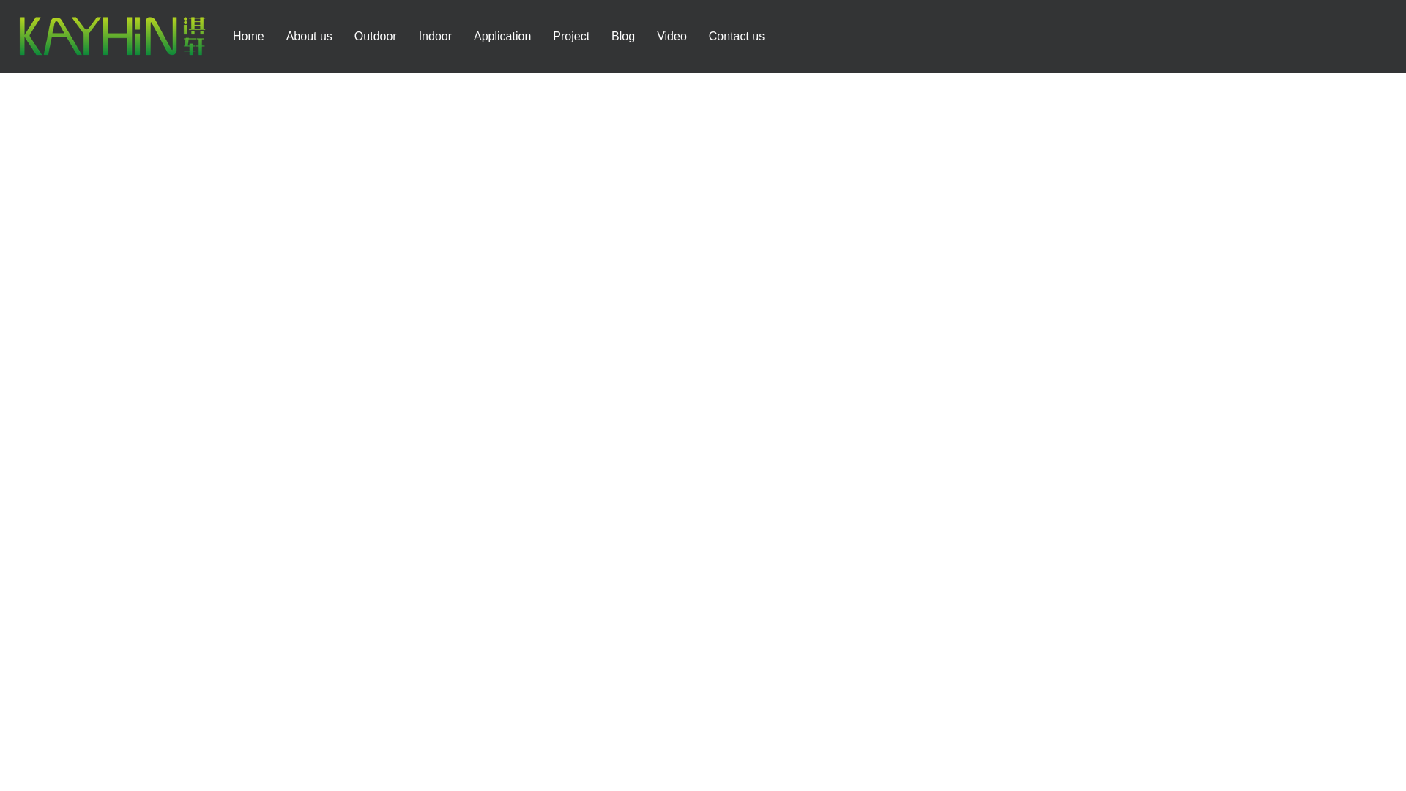 This screenshot has width=1406, height=791. What do you see at coordinates (309, 37) in the screenshot?
I see `About us` at bounding box center [309, 37].